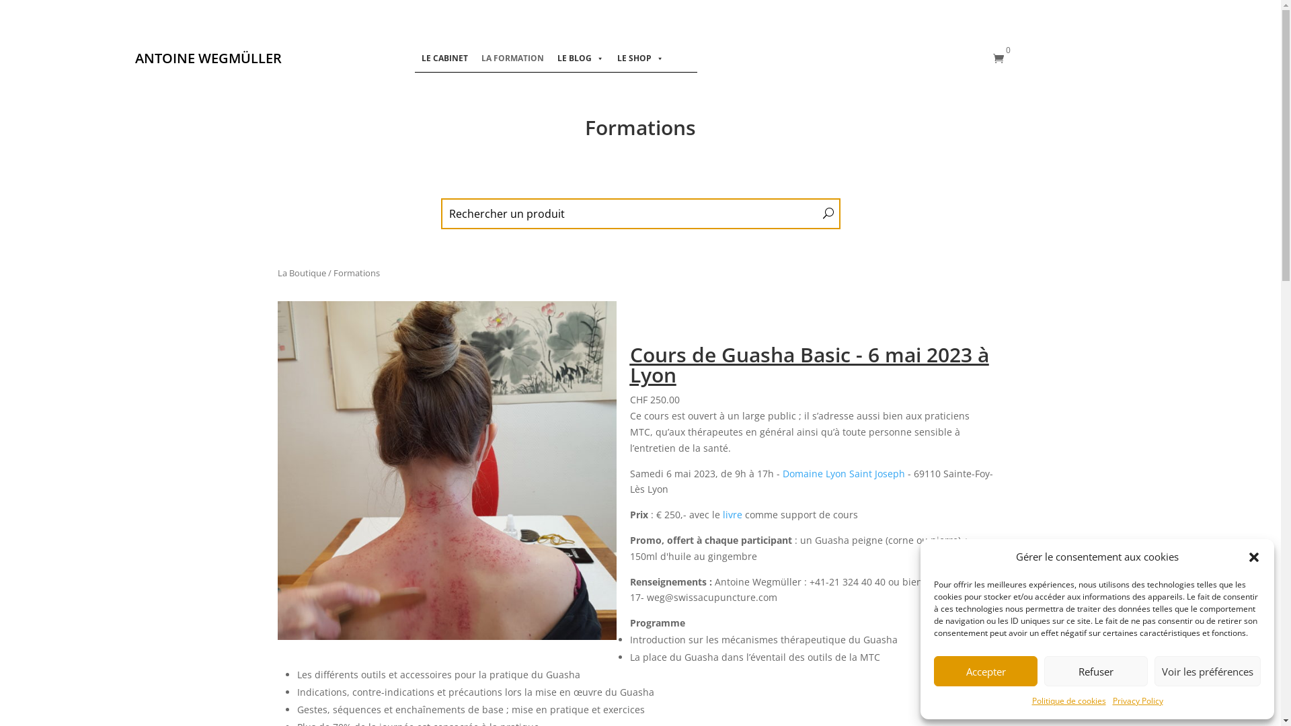 This screenshot has width=1291, height=726. I want to click on LE SHOP, so click(640, 58).